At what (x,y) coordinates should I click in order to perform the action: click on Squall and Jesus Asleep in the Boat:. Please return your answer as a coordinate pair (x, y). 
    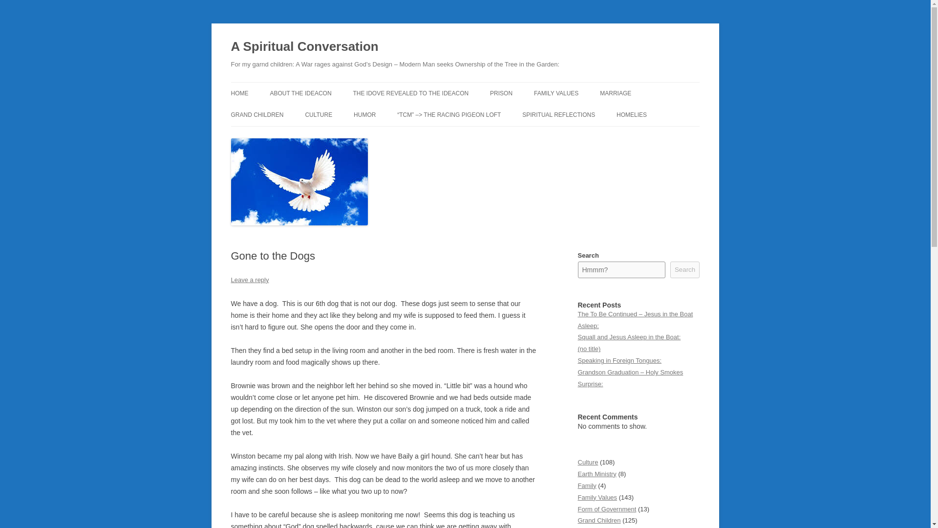
    Looking at the image, I should click on (629, 336).